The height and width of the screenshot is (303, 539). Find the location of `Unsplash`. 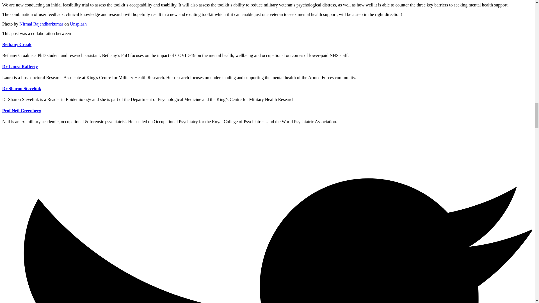

Unsplash is located at coordinates (78, 24).